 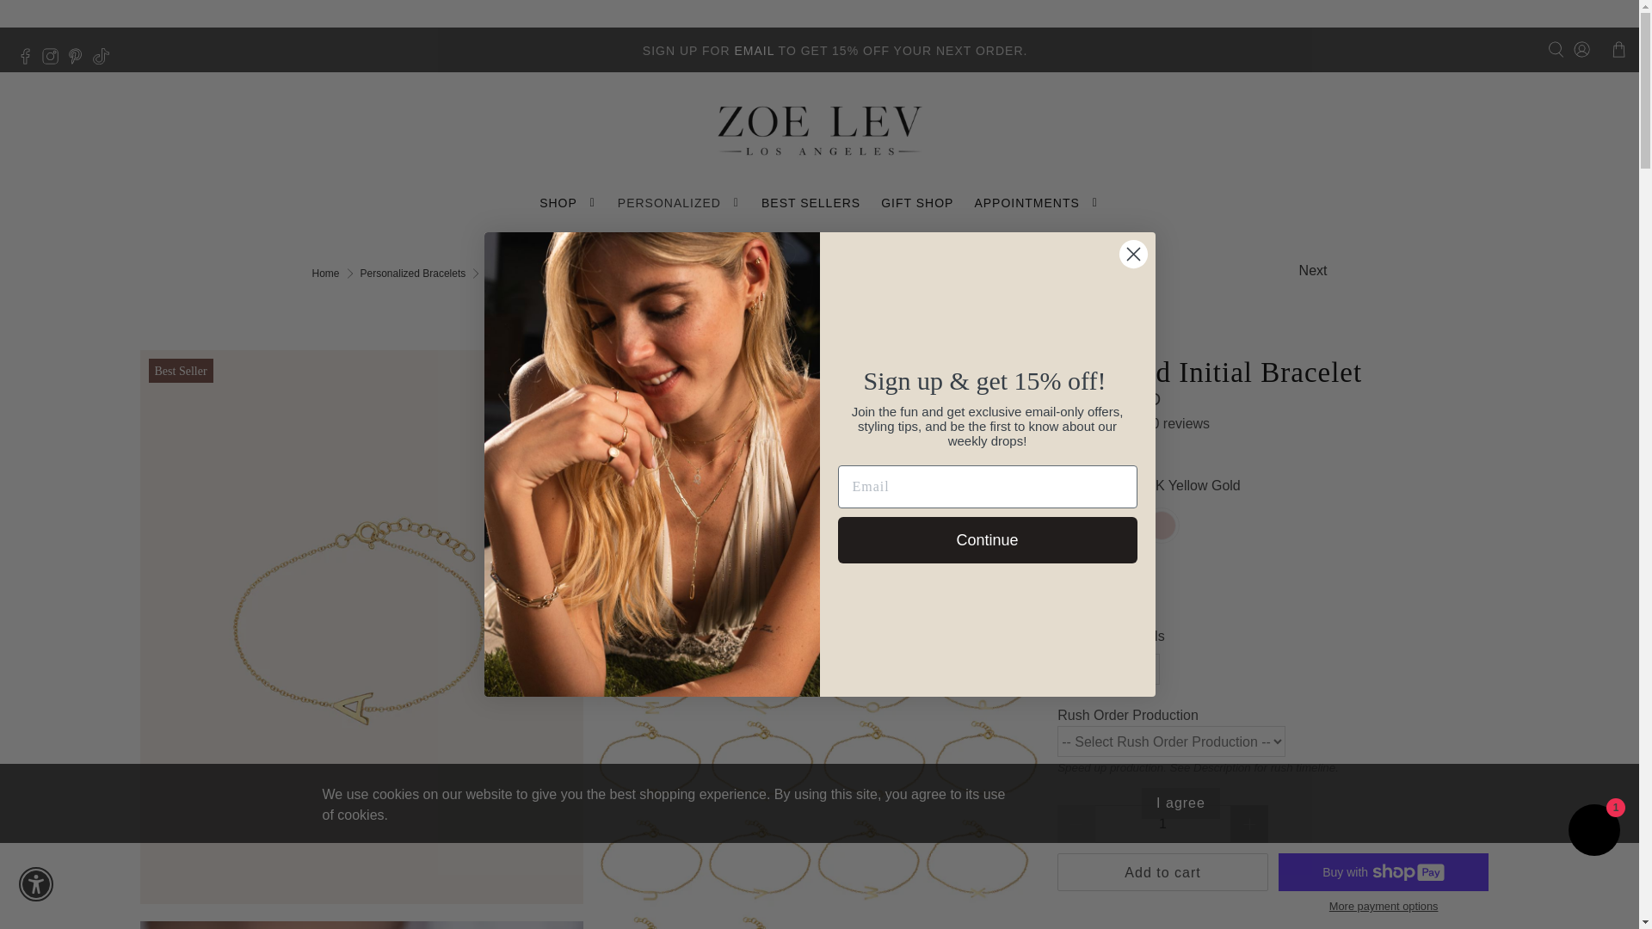 I want to click on Zoe Lev Jewelry , so click(x=819, y=130).